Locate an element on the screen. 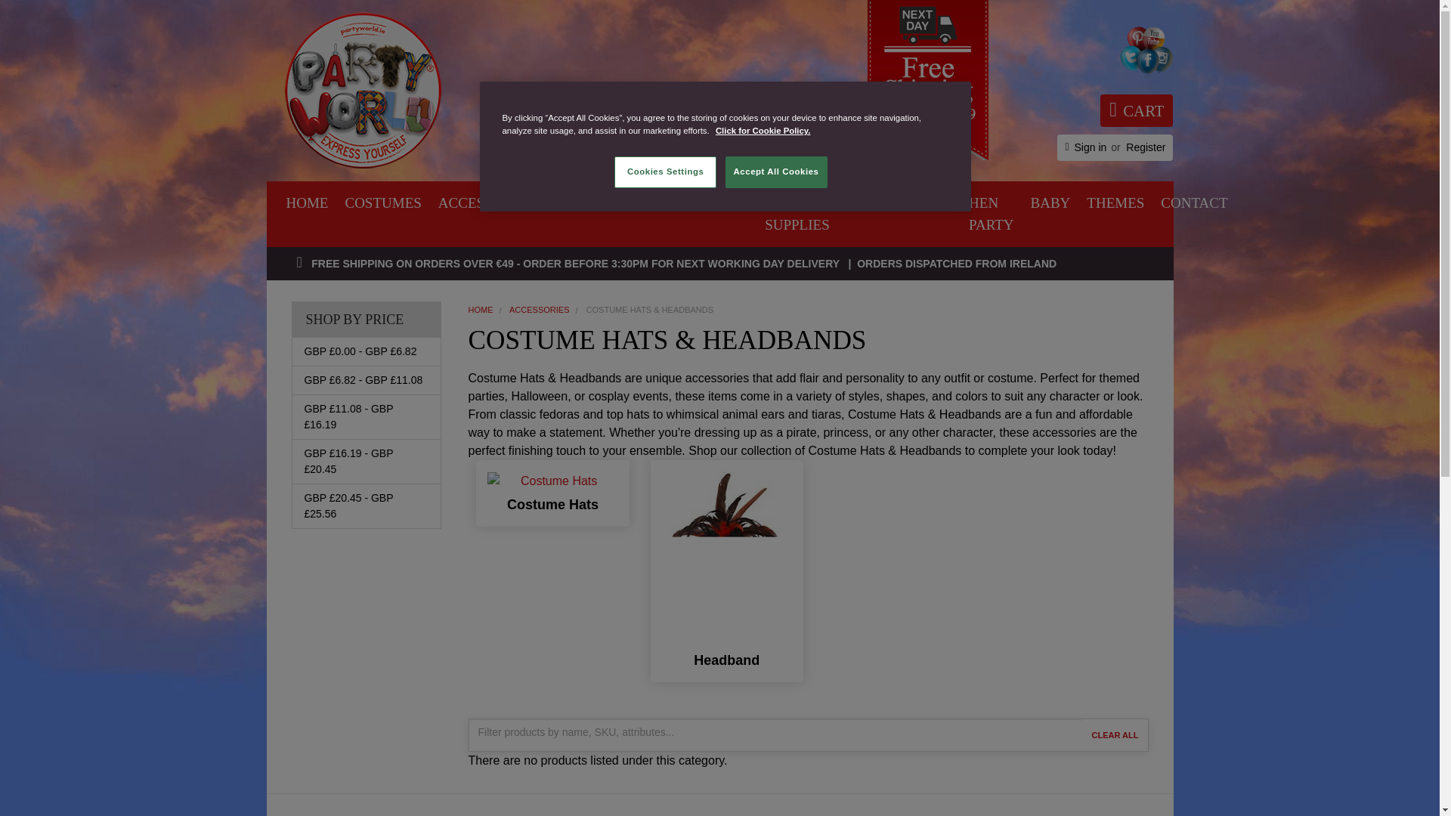 The image size is (1451, 816). Costume Hats is located at coordinates (1136, 110).